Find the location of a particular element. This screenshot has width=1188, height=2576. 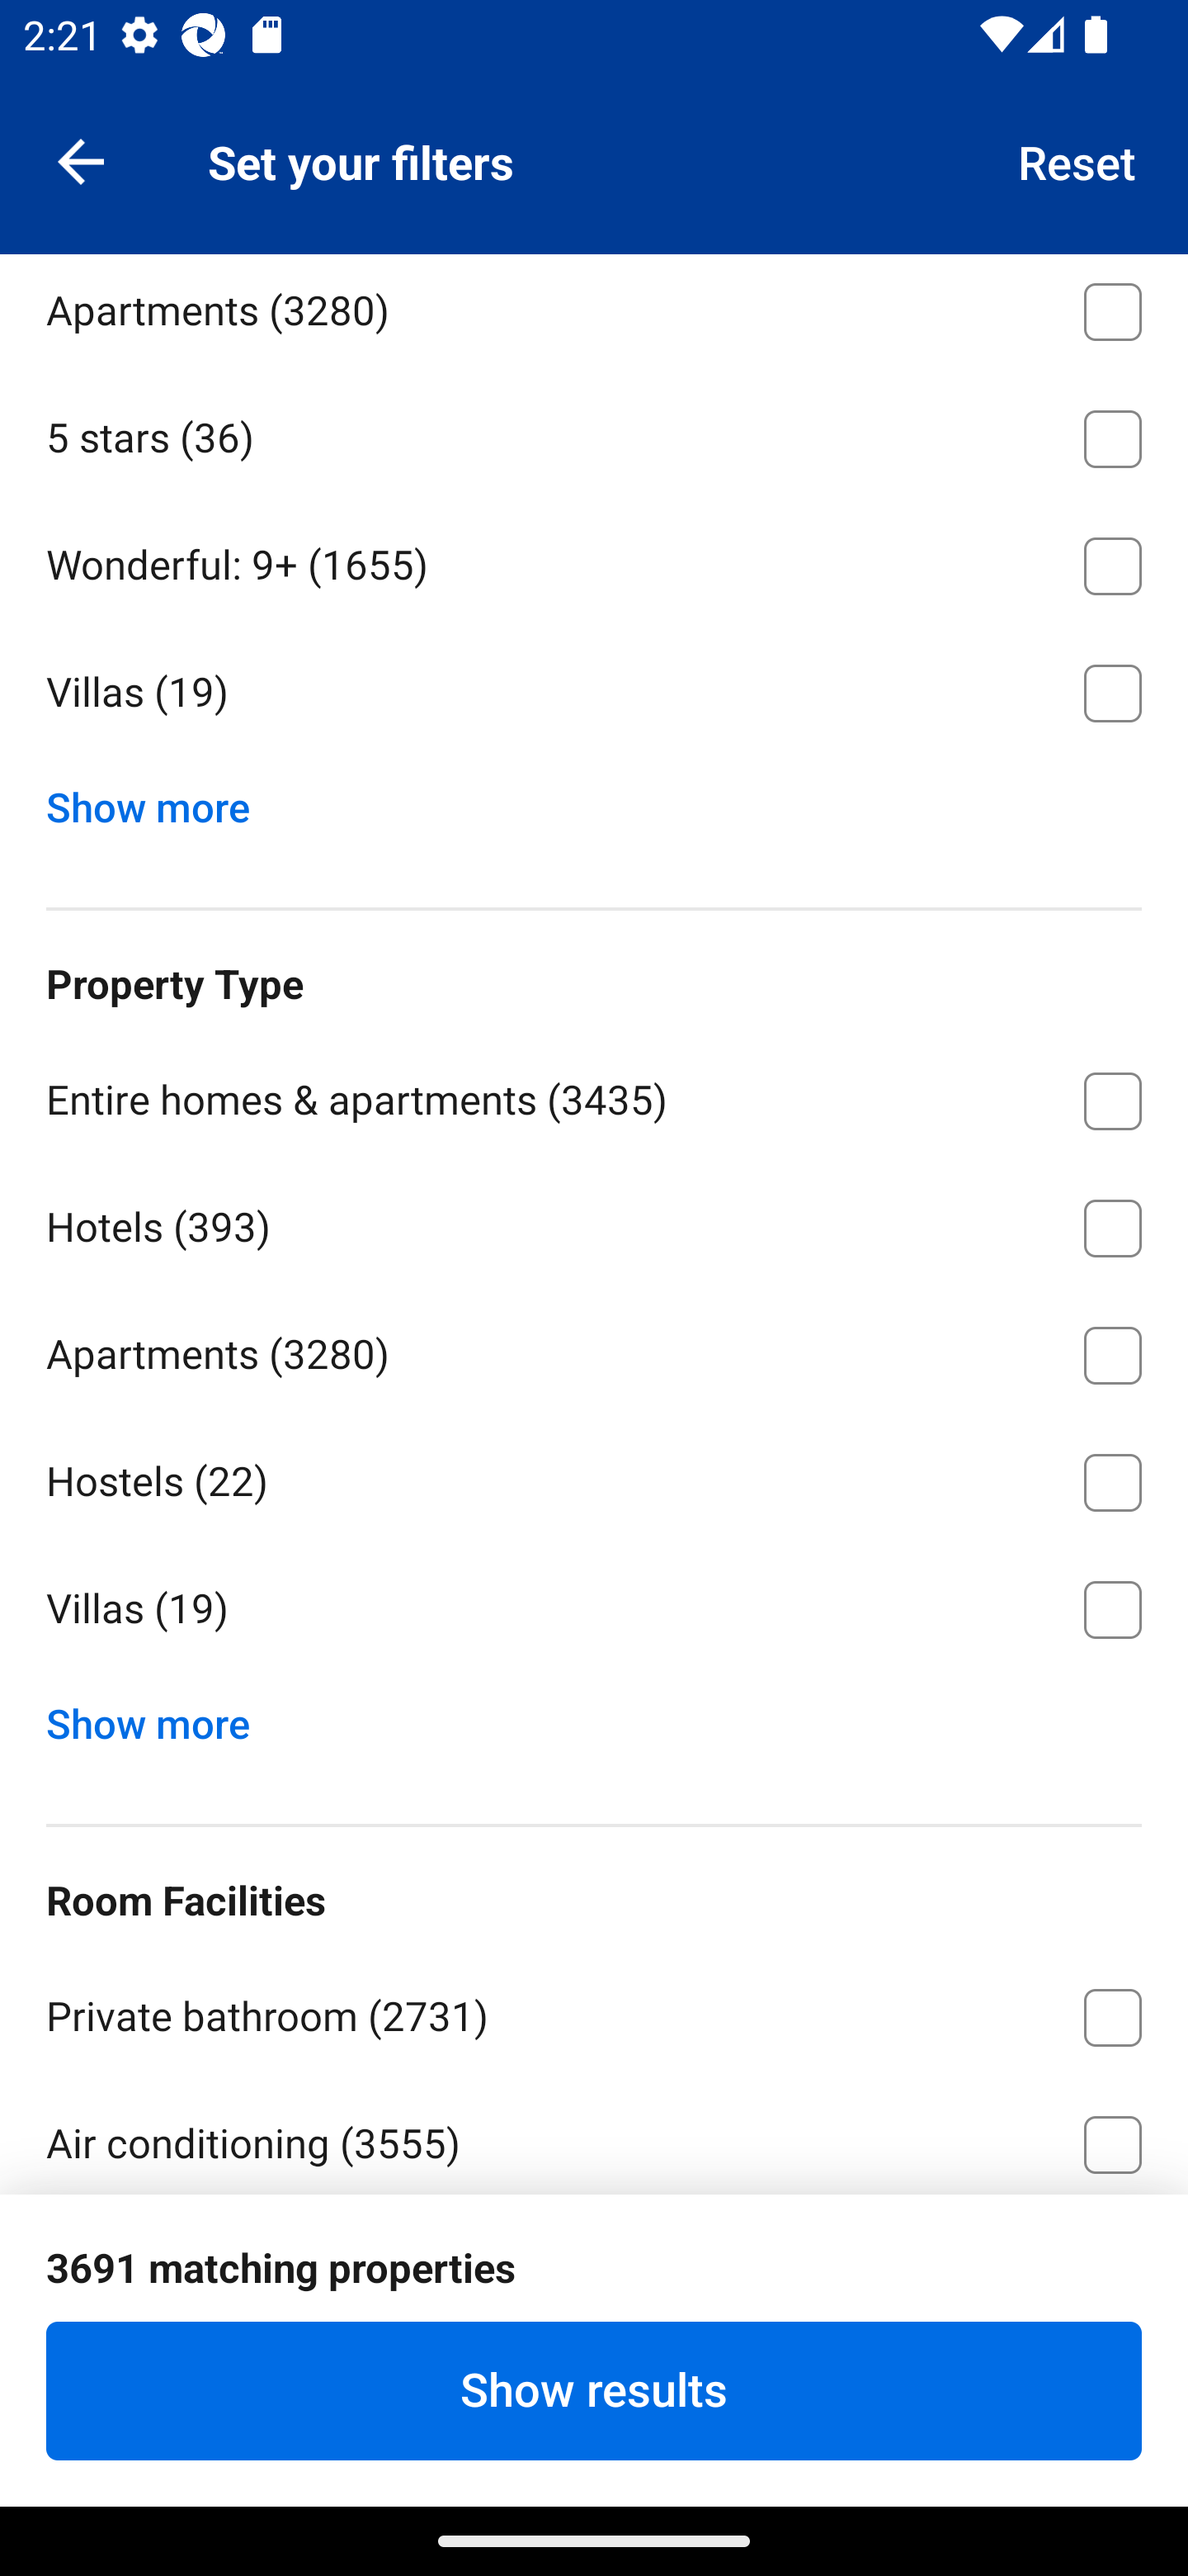

Balcony ⁦(2522) is located at coordinates (594, 2393).